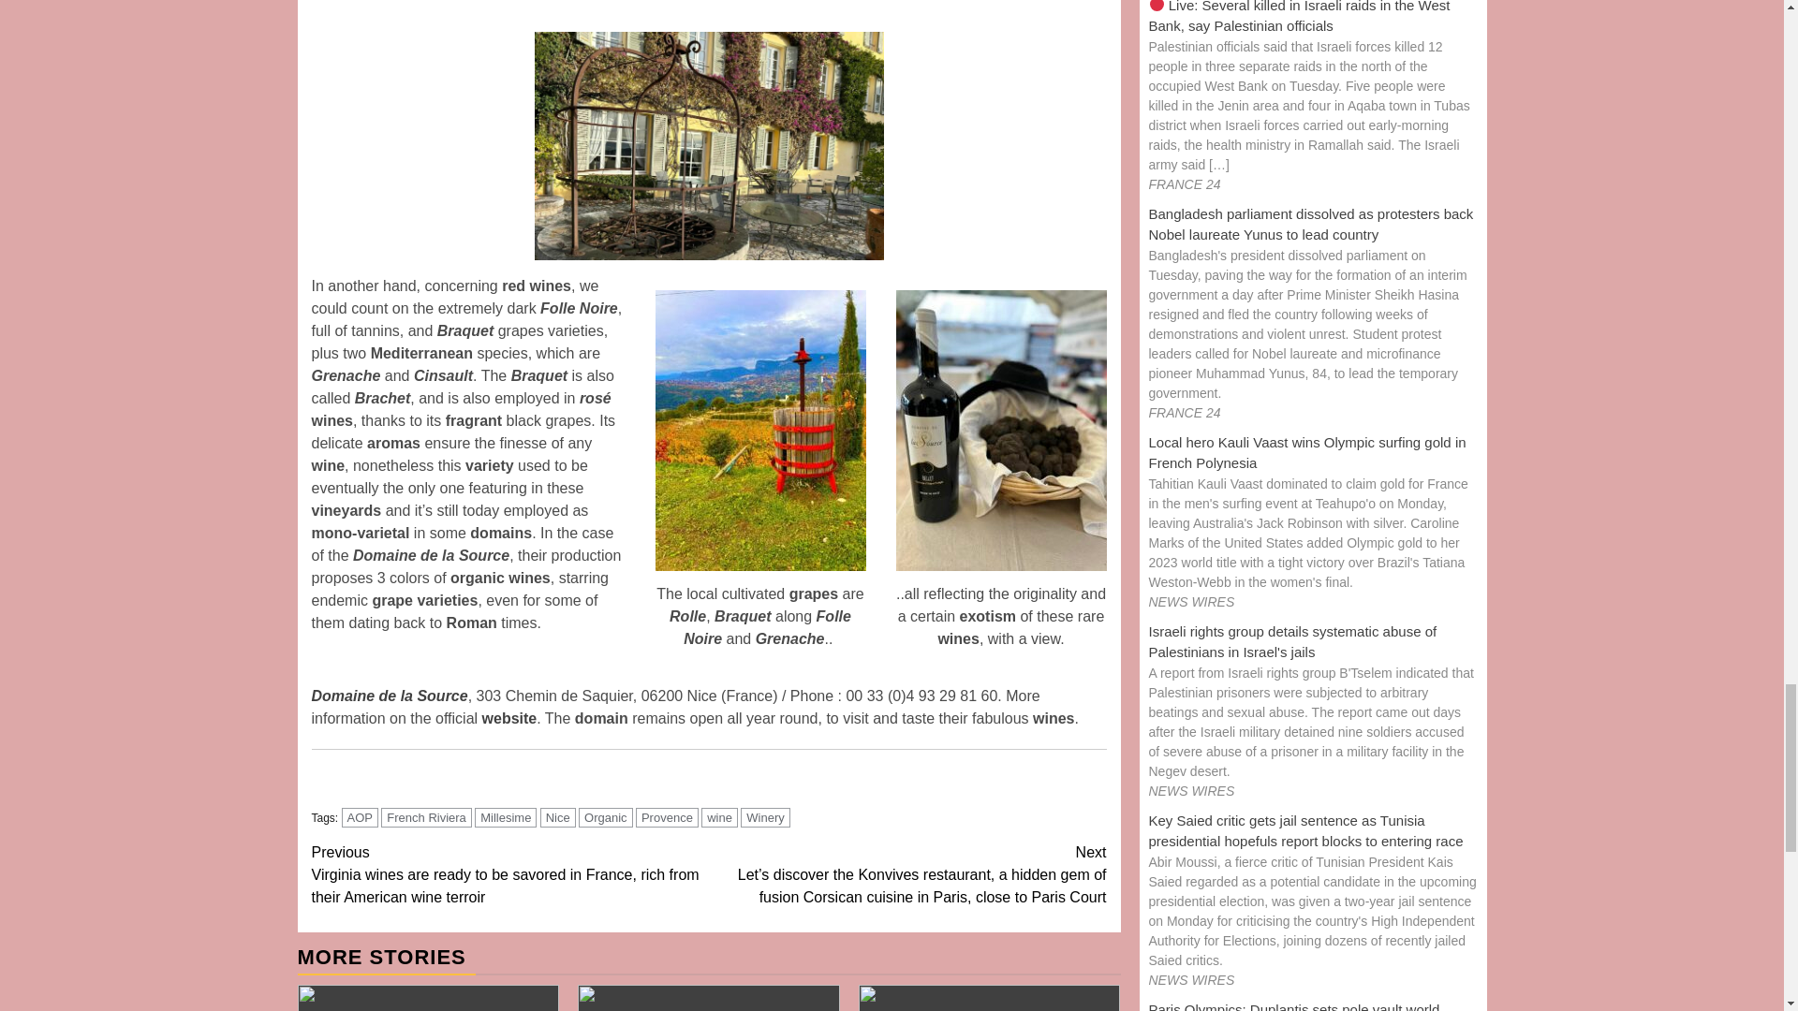 Image resolution: width=1798 pixels, height=1011 pixels. What do you see at coordinates (509, 719) in the screenshot?
I see `website` at bounding box center [509, 719].